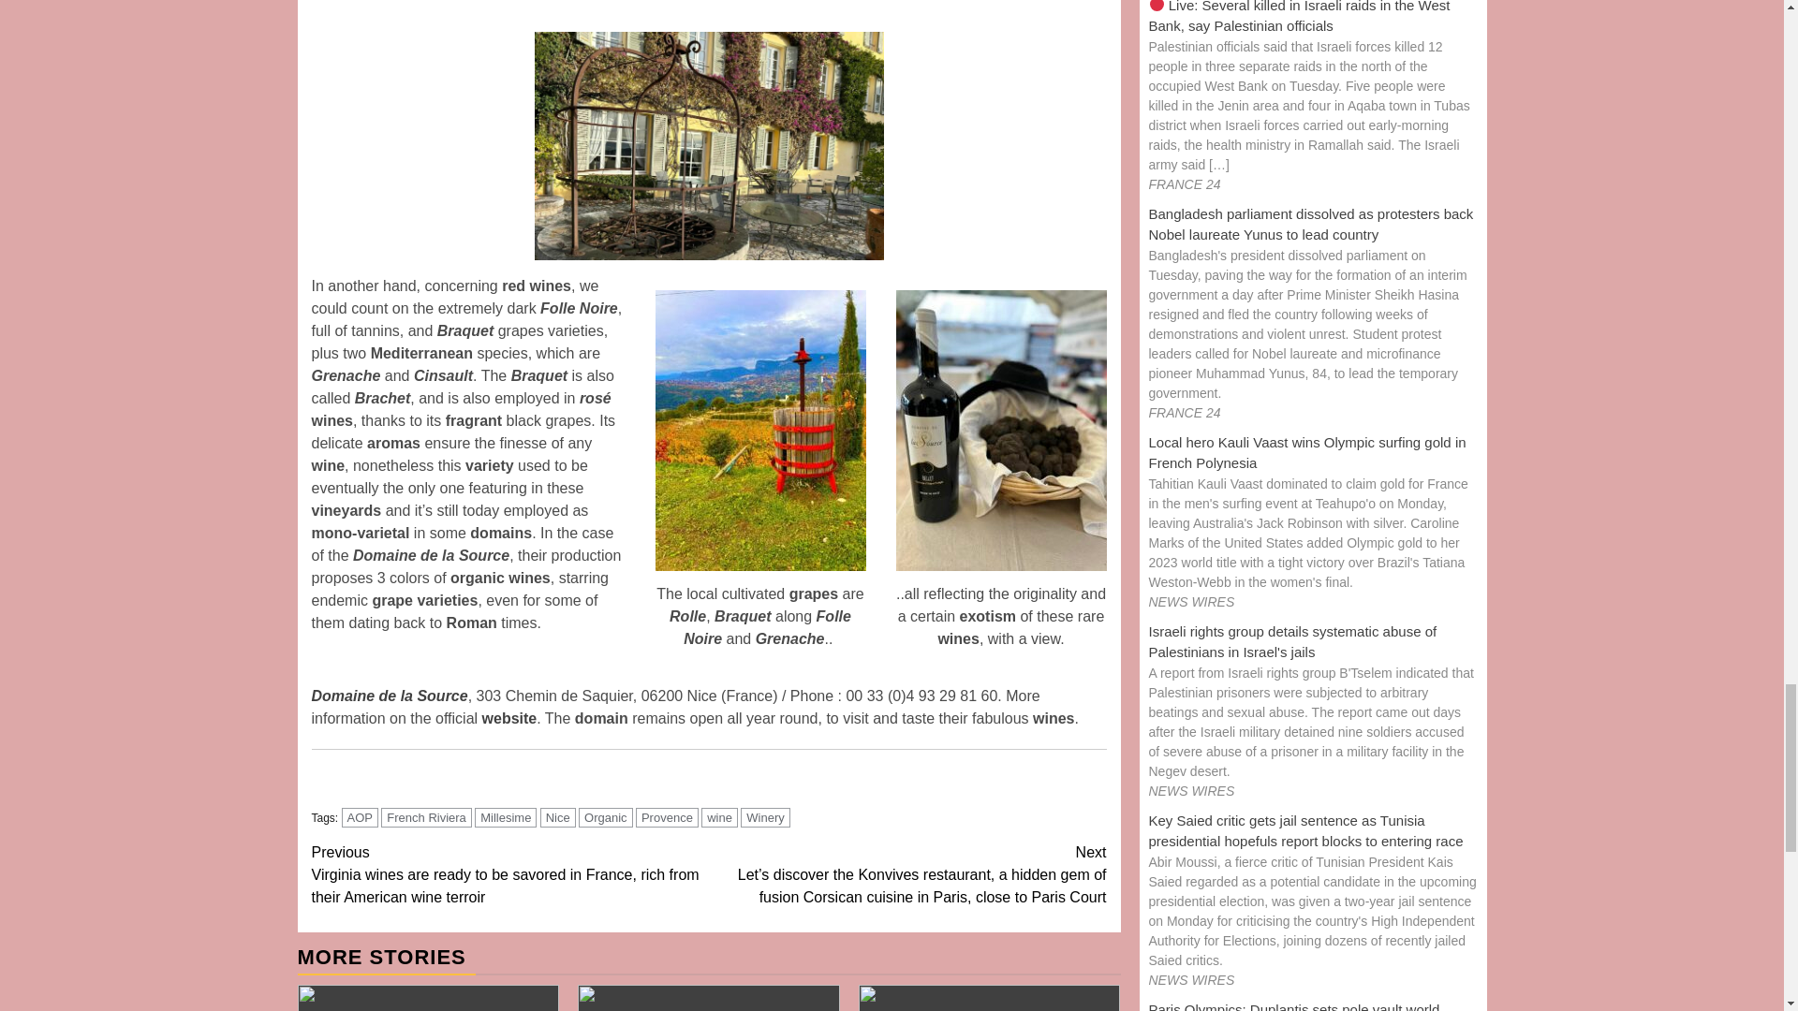 Image resolution: width=1798 pixels, height=1011 pixels. What do you see at coordinates (509, 719) in the screenshot?
I see `website` at bounding box center [509, 719].